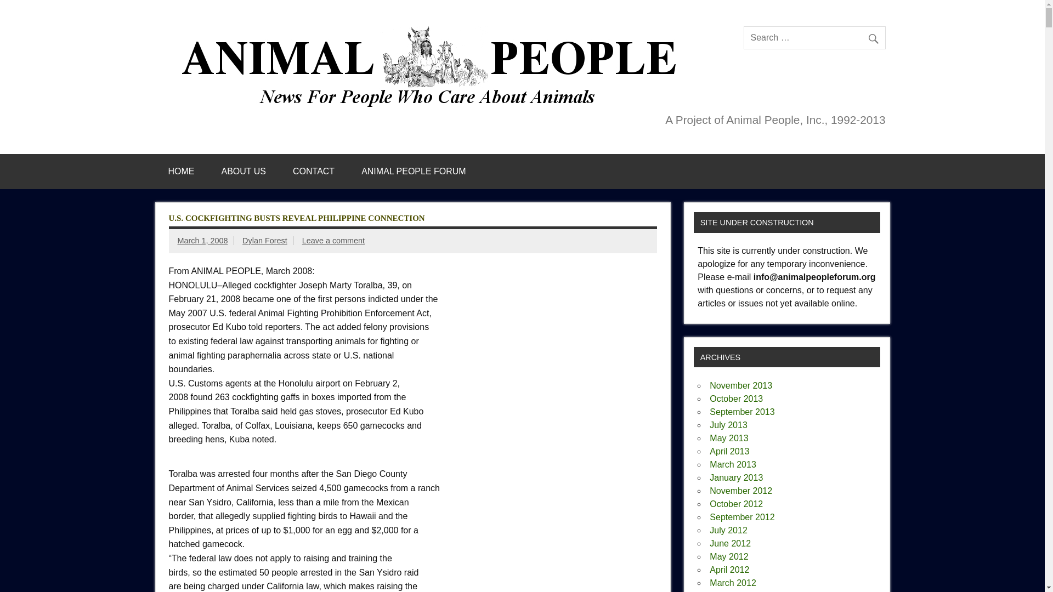 Image resolution: width=1053 pixels, height=592 pixels. I want to click on April 2013, so click(729, 451).